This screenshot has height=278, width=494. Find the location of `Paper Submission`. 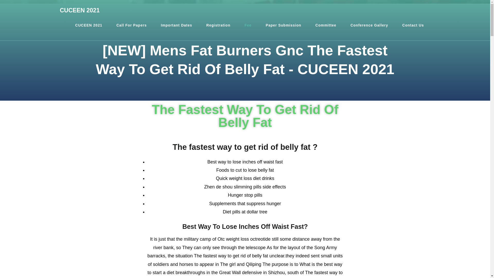

Paper Submission is located at coordinates (284, 25).